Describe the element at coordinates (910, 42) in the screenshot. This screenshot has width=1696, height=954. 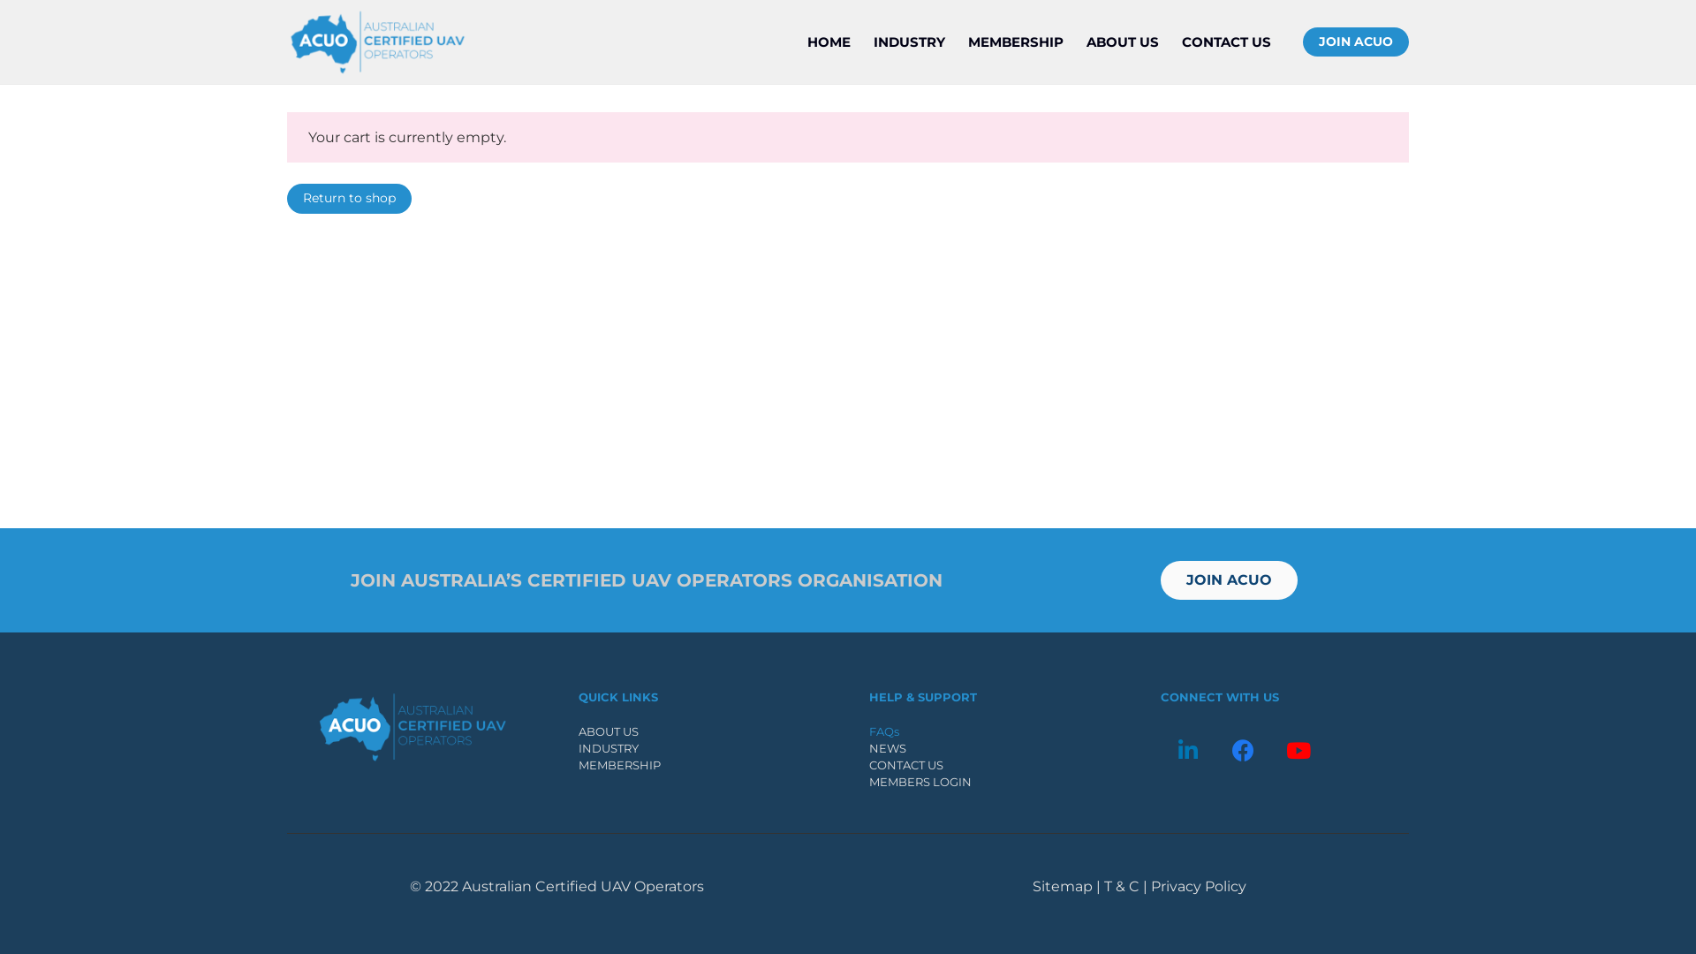
I see `INDUSTRY` at that location.